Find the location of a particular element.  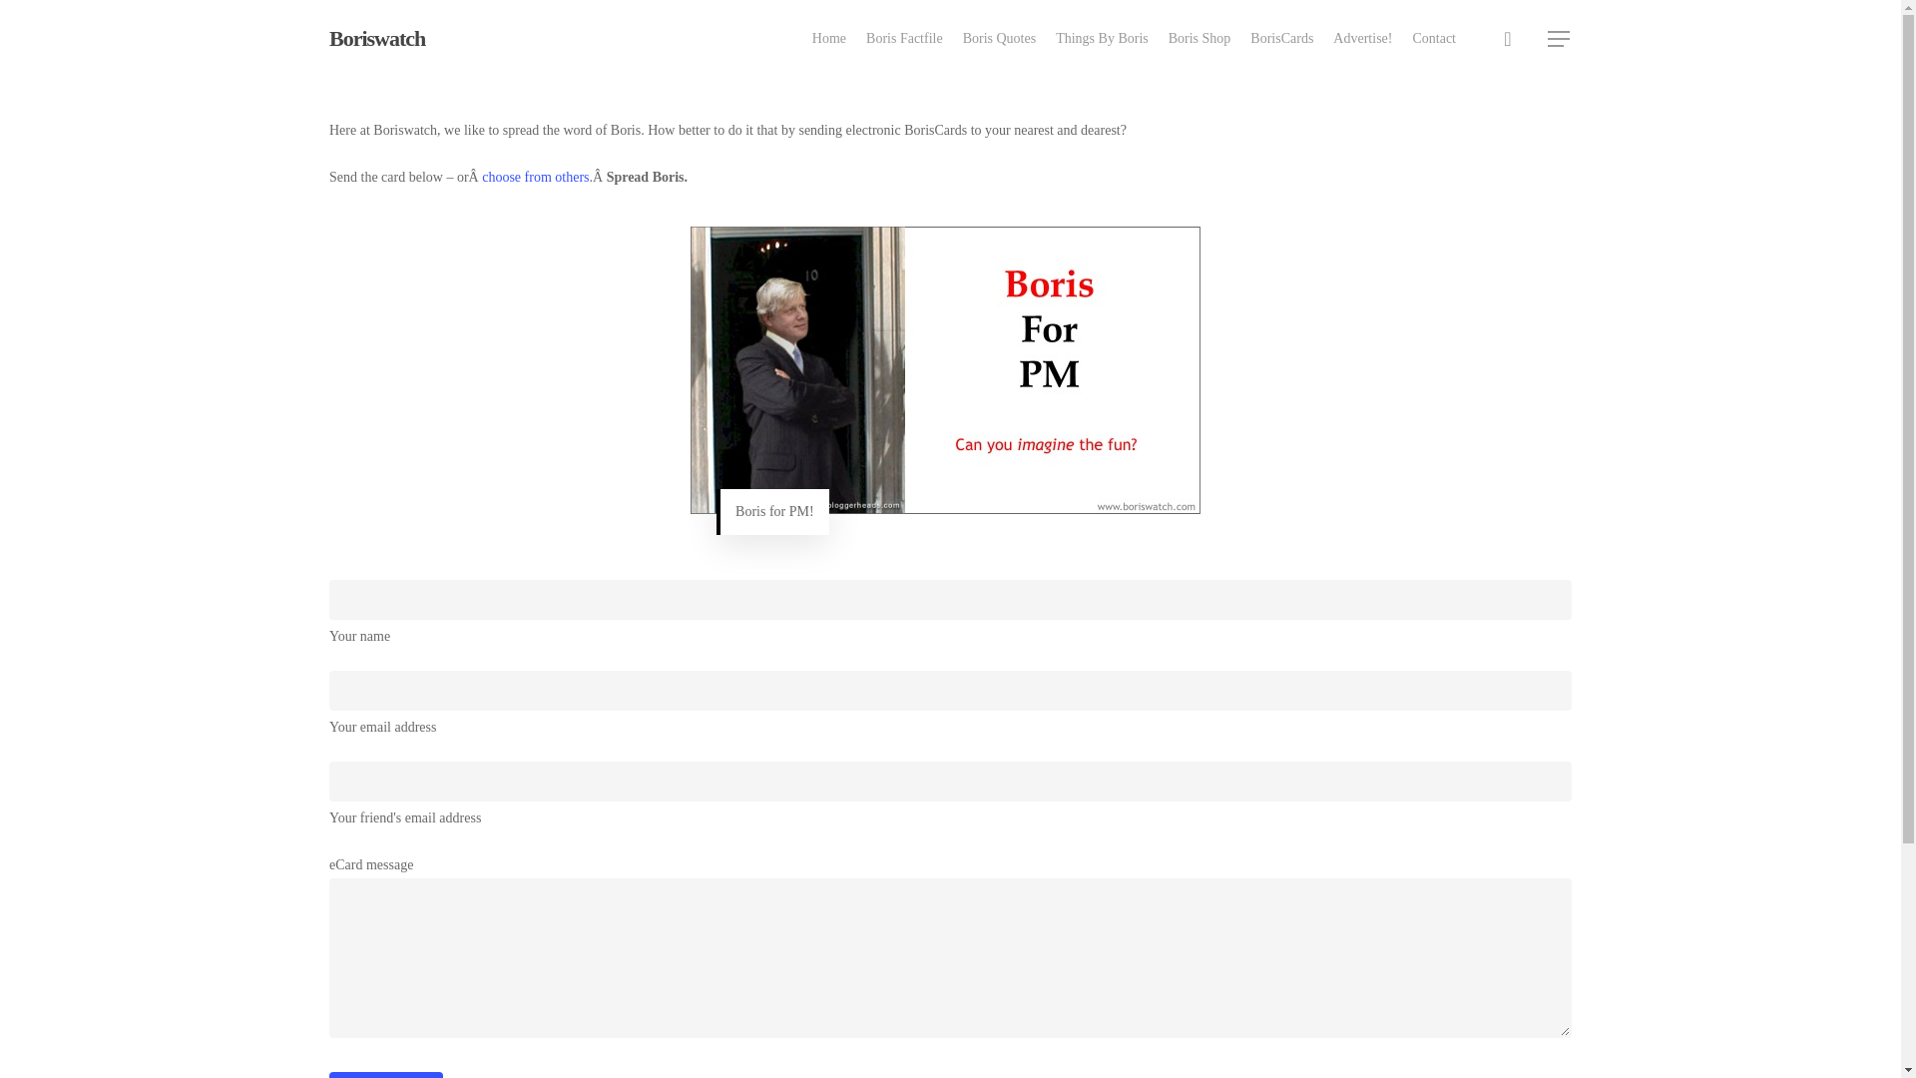

Contact is located at coordinates (1434, 38).